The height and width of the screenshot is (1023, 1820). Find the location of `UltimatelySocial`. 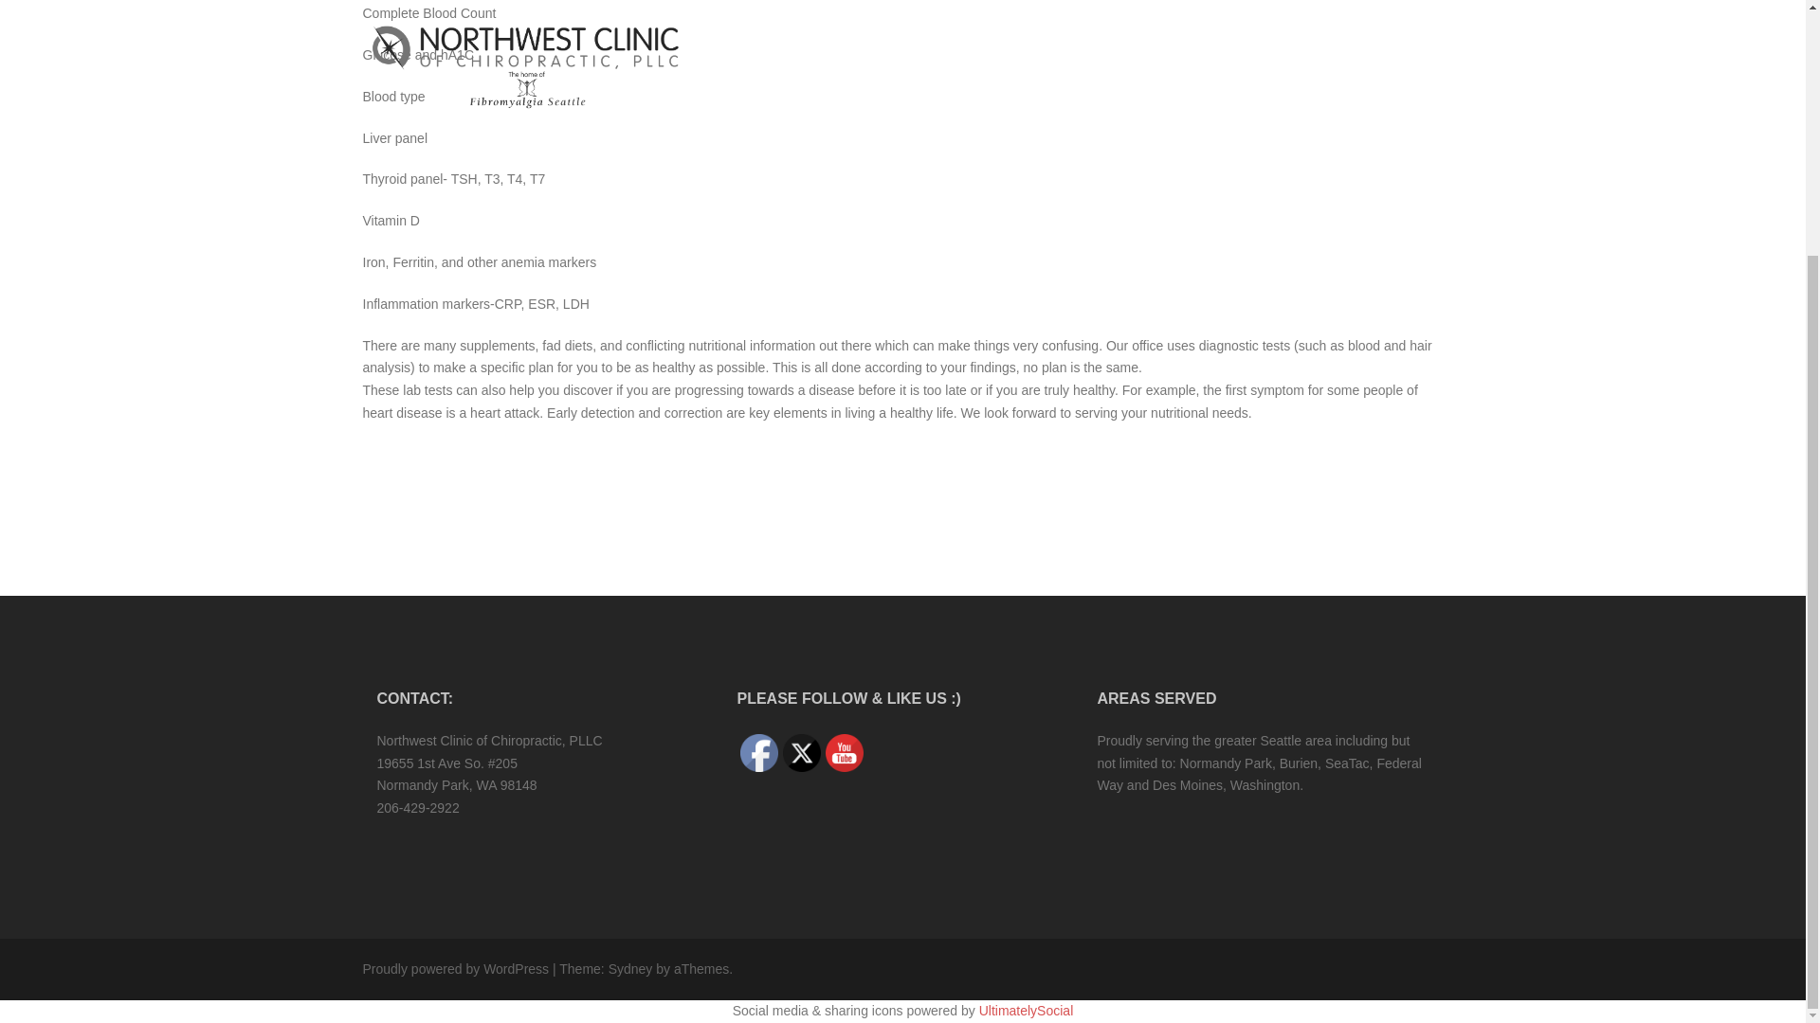

UltimatelySocial is located at coordinates (1026, 1010).